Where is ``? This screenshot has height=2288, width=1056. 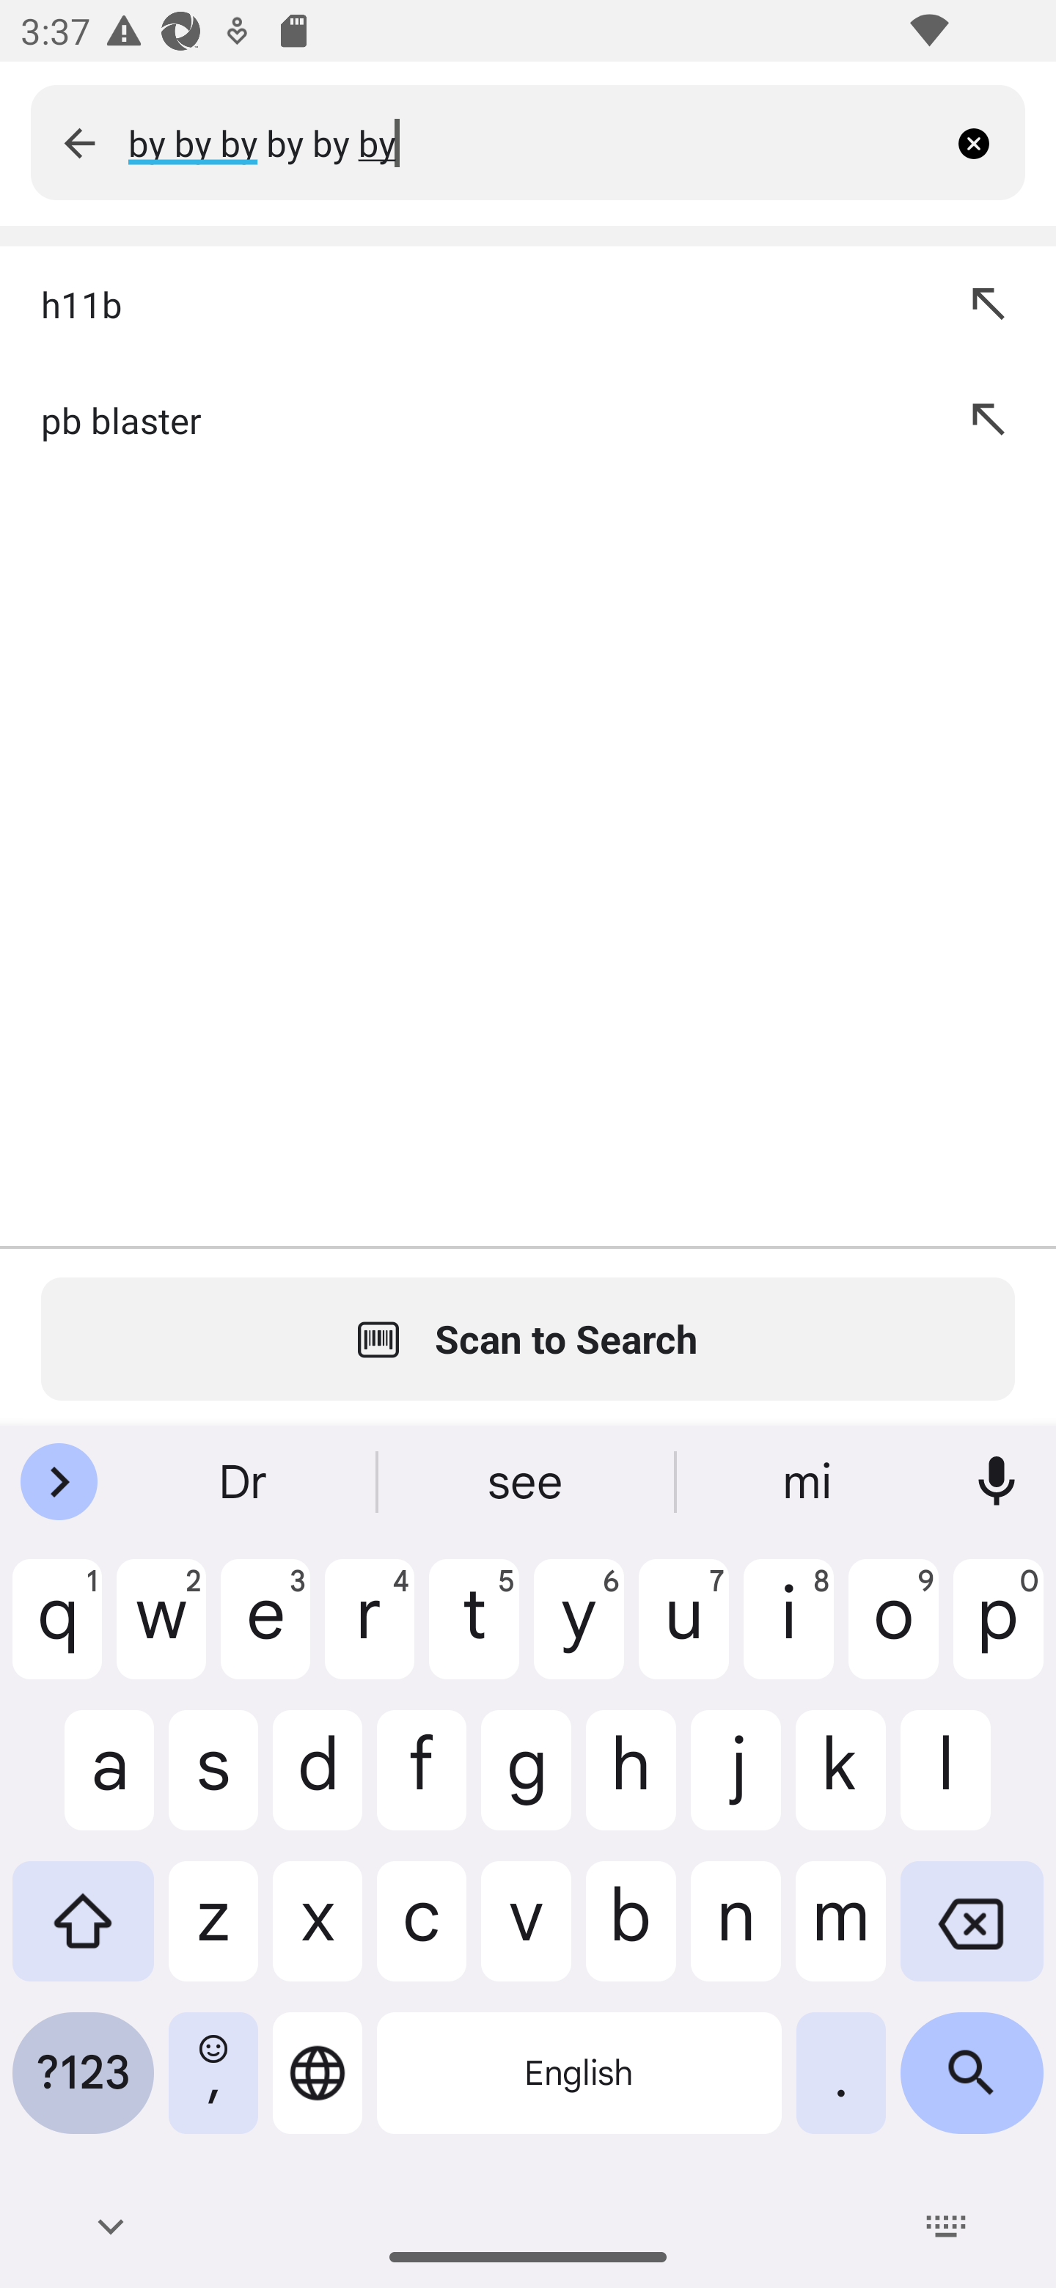
 is located at coordinates (79, 142).